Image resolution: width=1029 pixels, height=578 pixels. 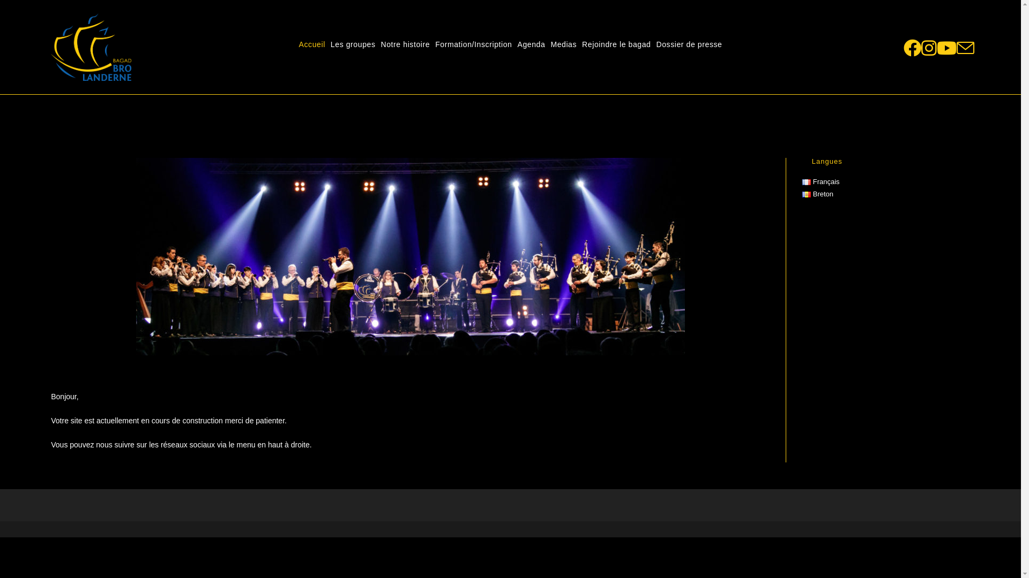 I want to click on Les groupes, so click(x=353, y=44).